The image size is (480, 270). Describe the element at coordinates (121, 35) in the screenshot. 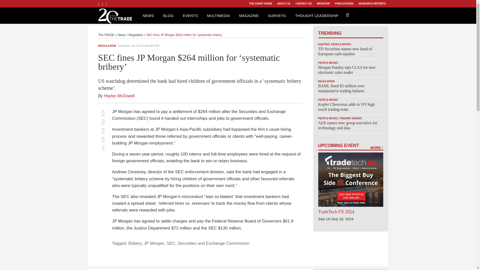

I see `Go to the News Category archives.` at that location.